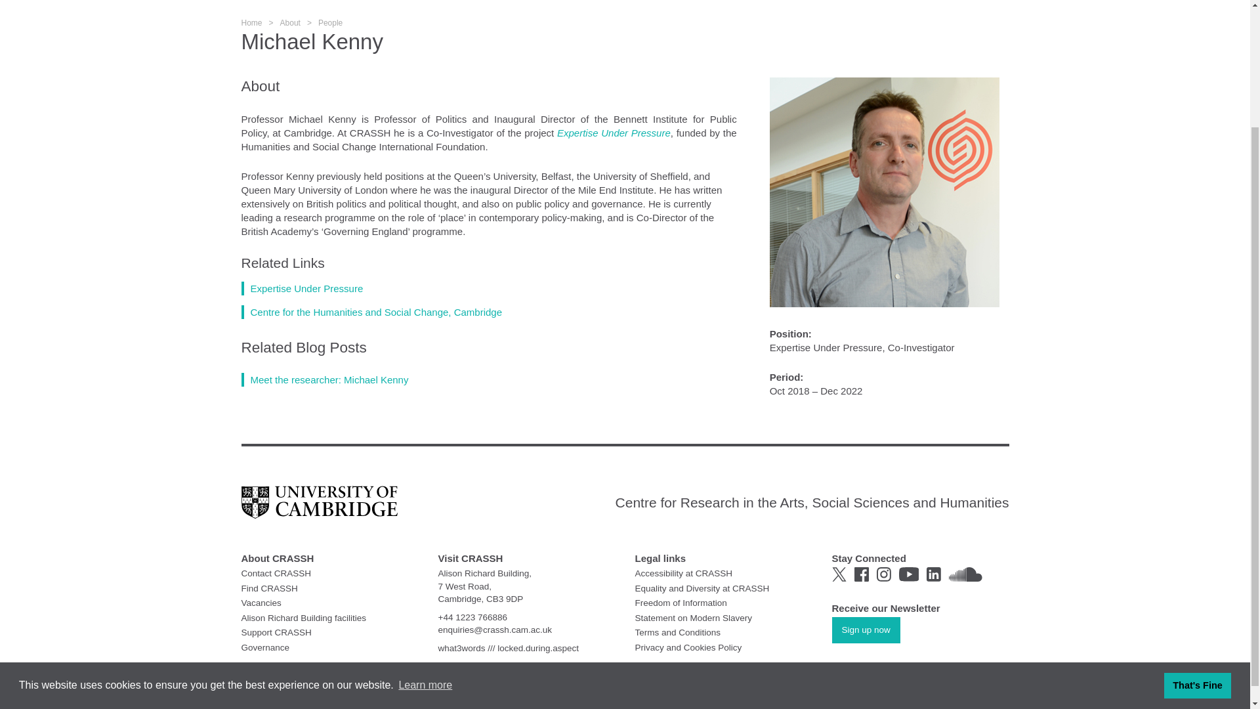 The image size is (1260, 709). I want to click on Governance, so click(265, 647).